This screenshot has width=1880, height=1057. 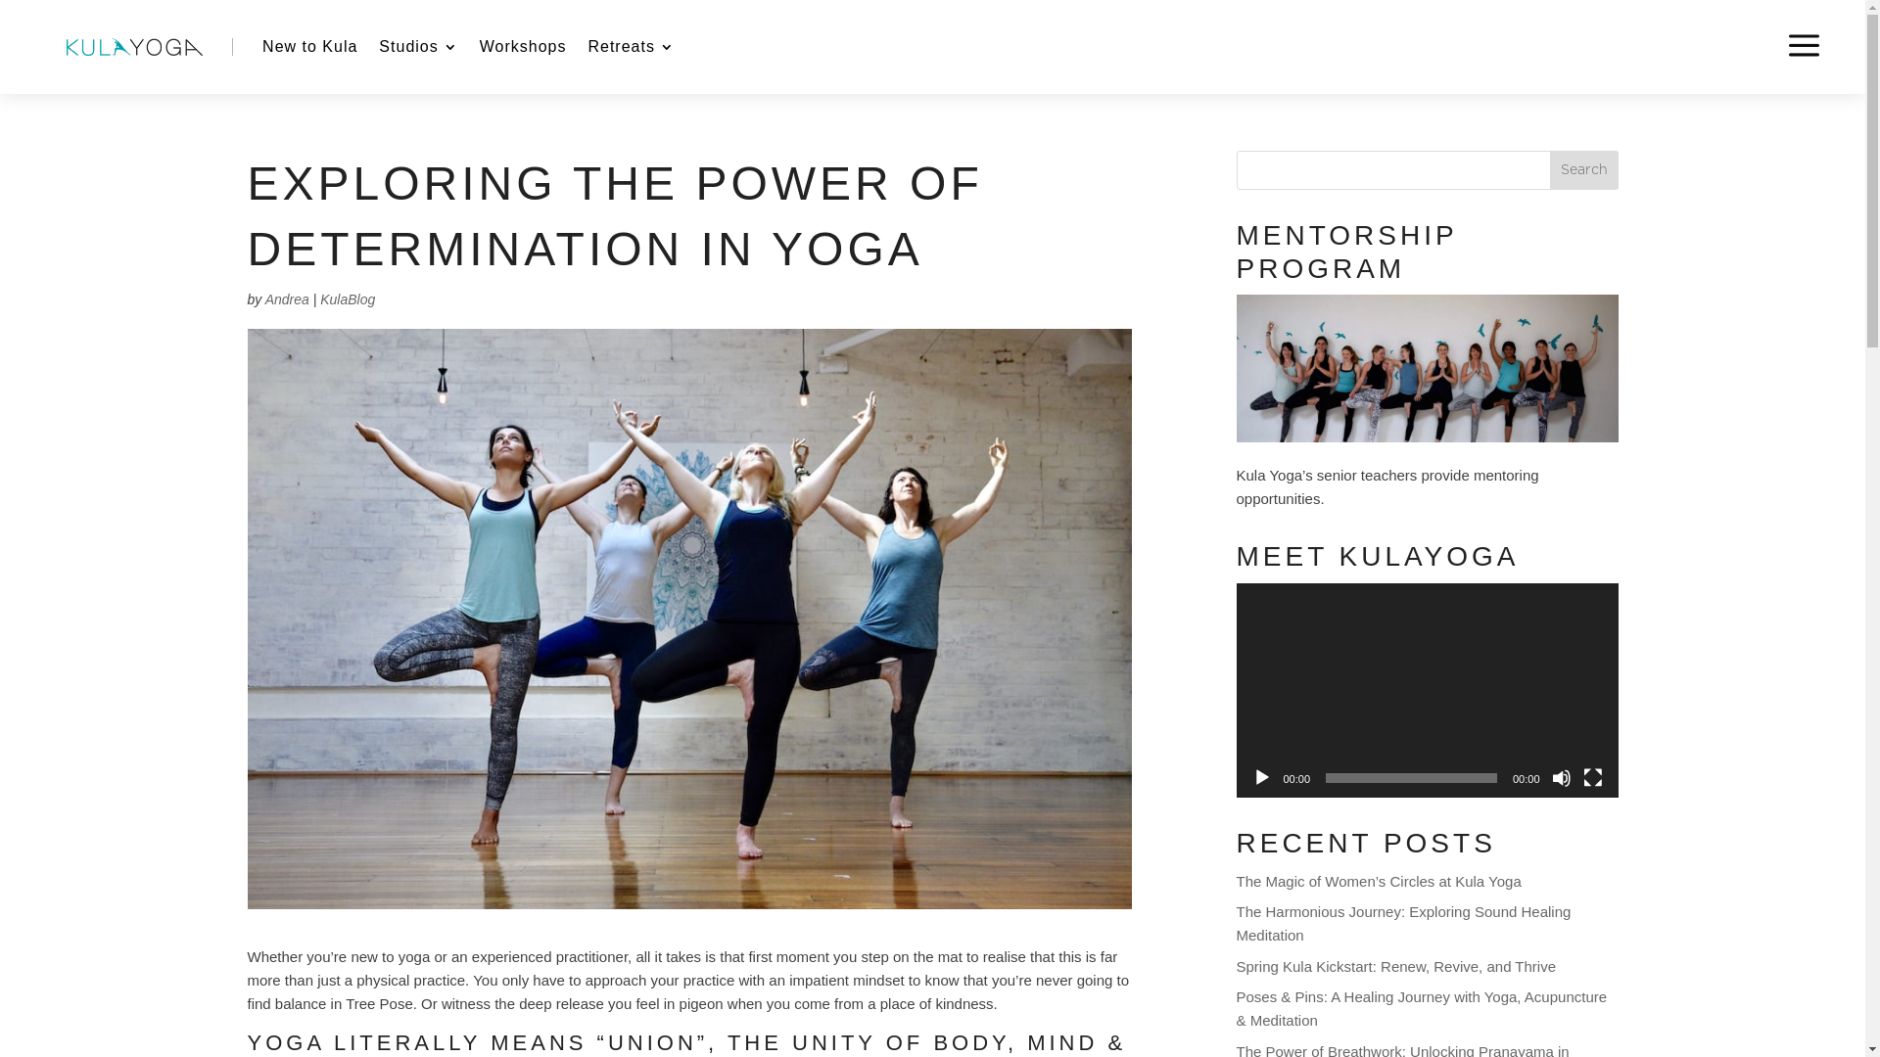 What do you see at coordinates (418, 47) in the screenshot?
I see `Studios` at bounding box center [418, 47].